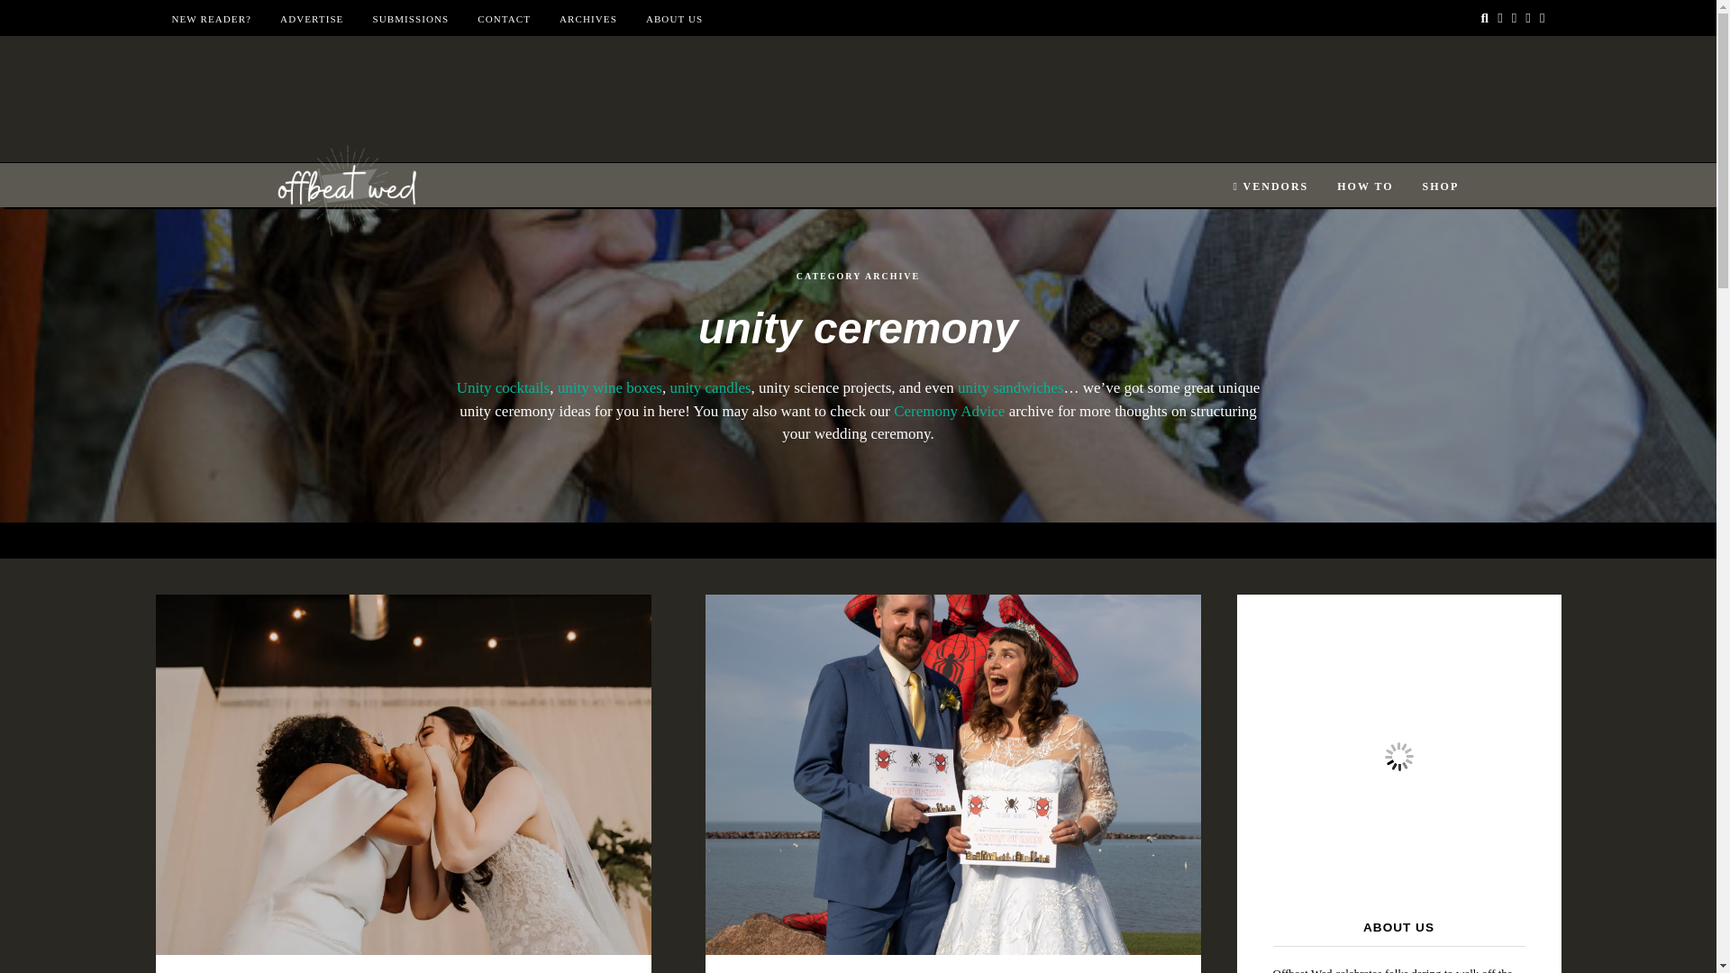  Describe the element at coordinates (409, 19) in the screenshot. I see `SUBMISSIONS` at that location.